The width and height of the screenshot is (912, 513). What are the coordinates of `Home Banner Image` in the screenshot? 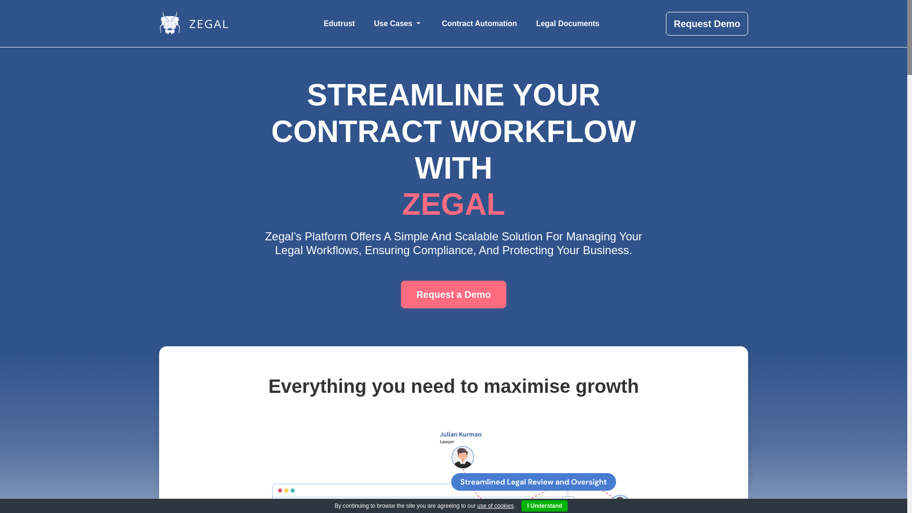 It's located at (416, 471).